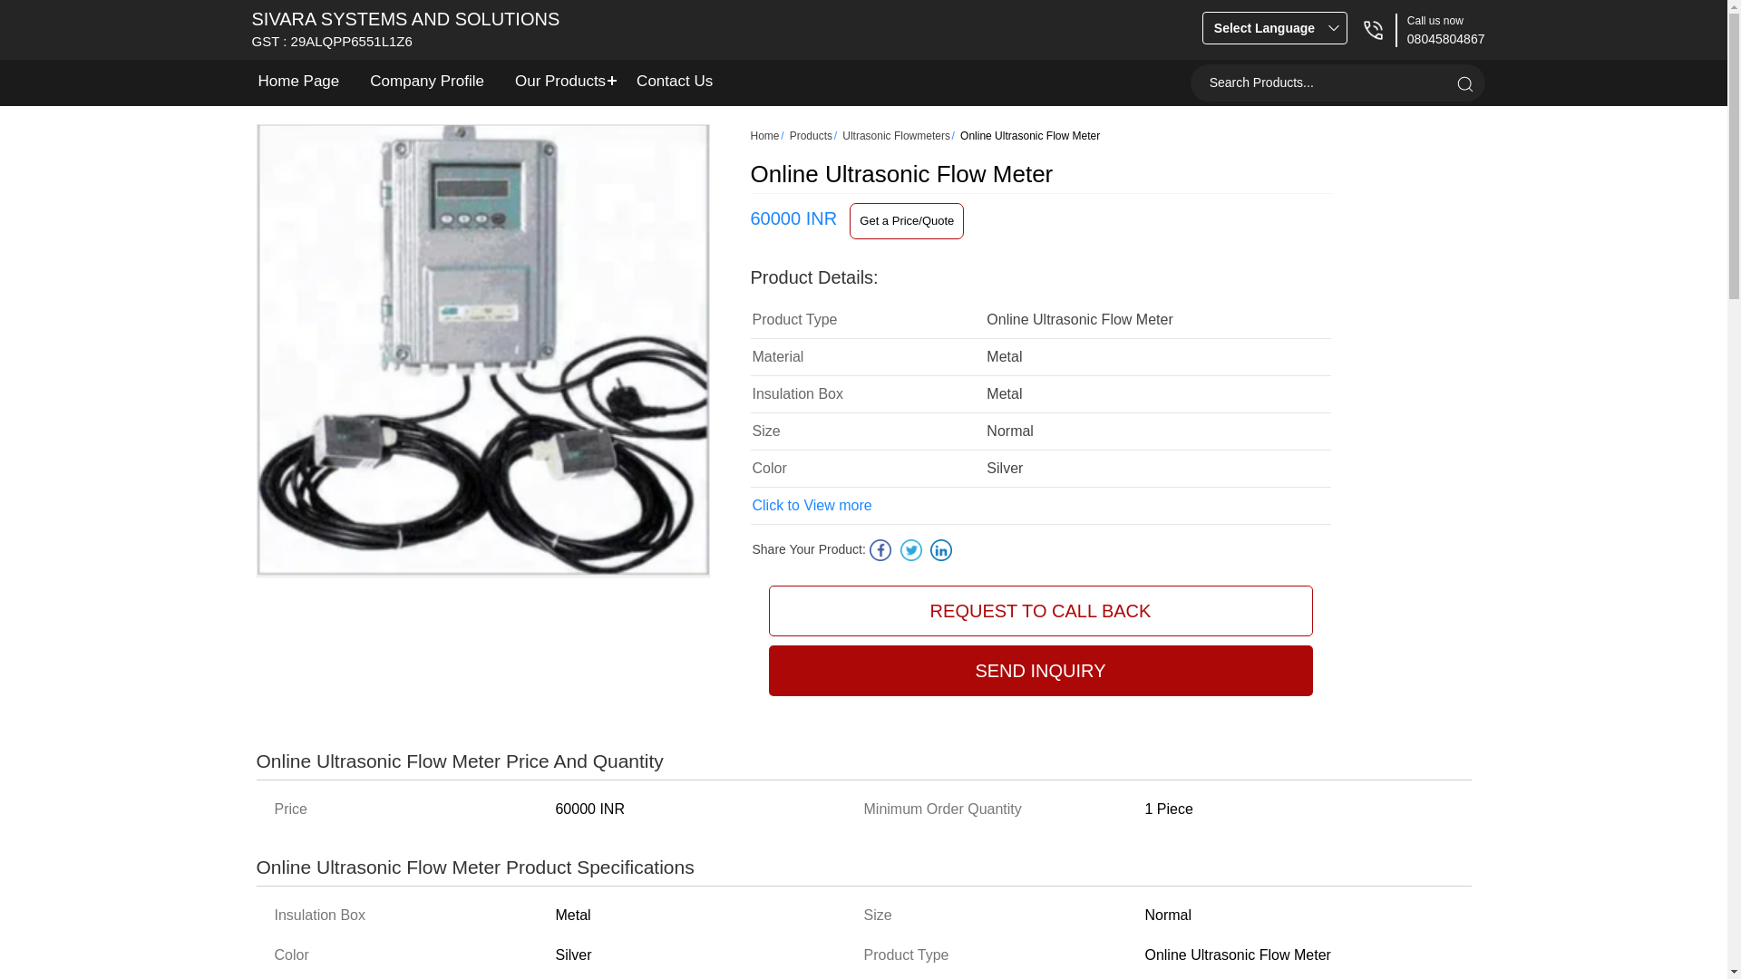  I want to click on Search Products..., so click(1320, 83).